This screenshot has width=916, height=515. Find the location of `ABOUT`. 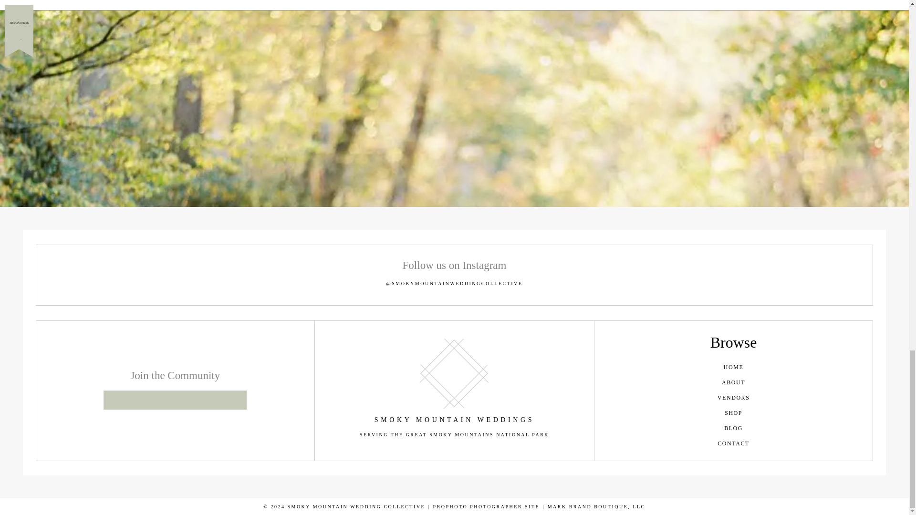

ABOUT is located at coordinates (734, 382).